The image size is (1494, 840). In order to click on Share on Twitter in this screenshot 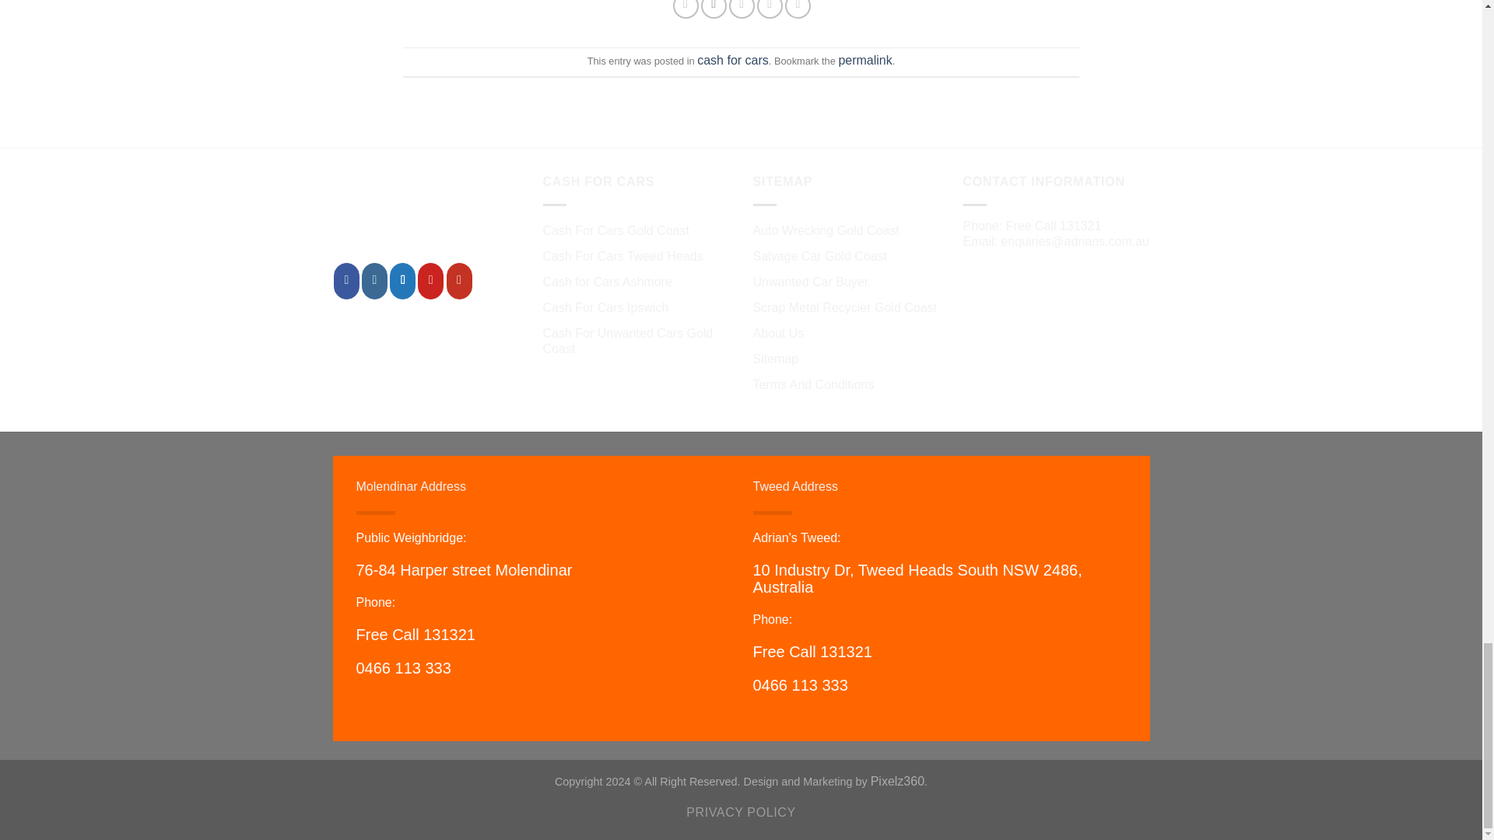, I will do `click(713, 9)`.